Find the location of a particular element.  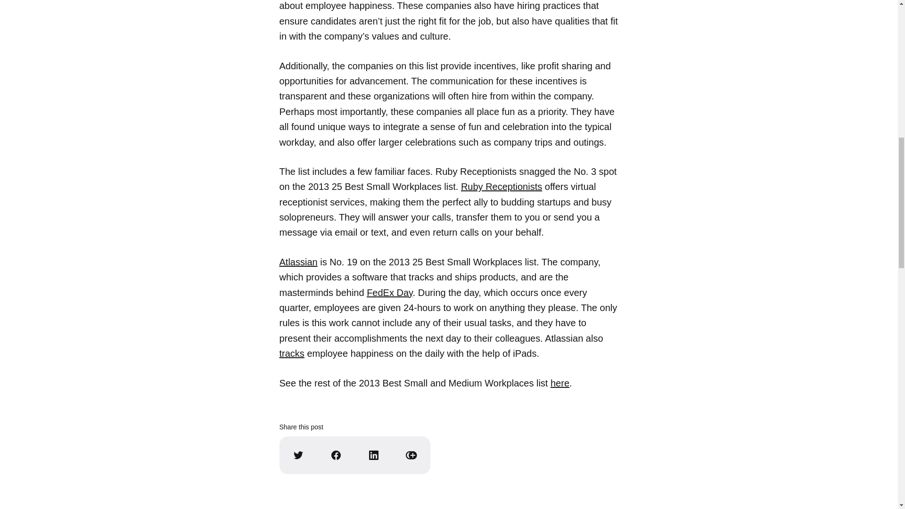

Ruby Receptionists is located at coordinates (502, 187).